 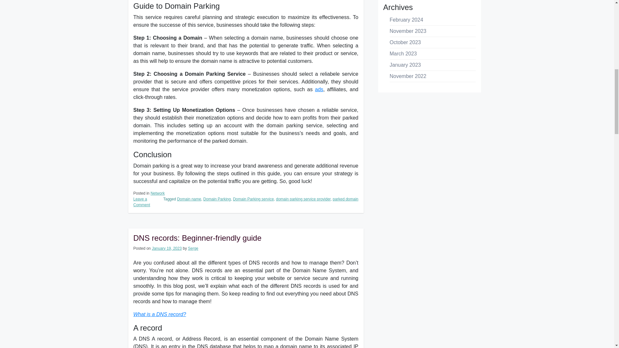 I want to click on Domain name, so click(x=189, y=199).